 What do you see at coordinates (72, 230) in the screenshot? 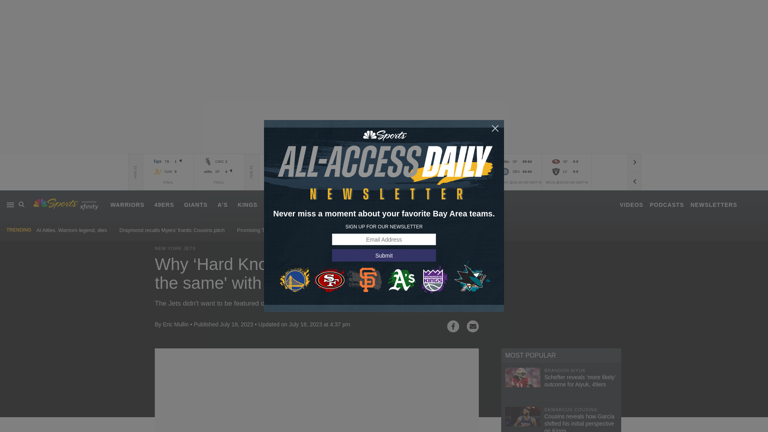
I see `Al Attles, Warriors legend, dies` at bounding box center [72, 230].